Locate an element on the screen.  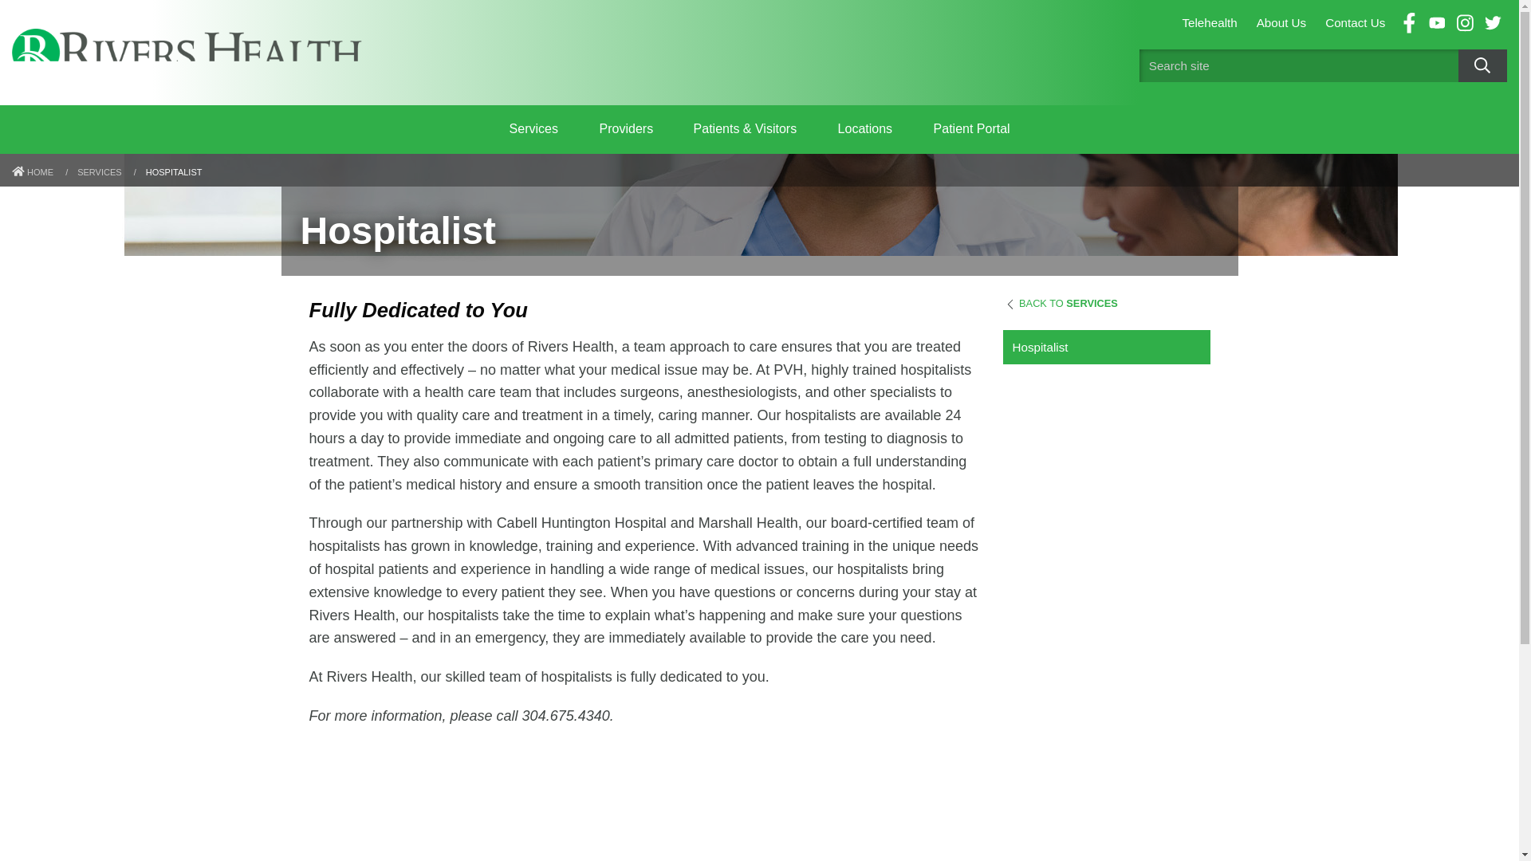
Providers is located at coordinates (625, 129).